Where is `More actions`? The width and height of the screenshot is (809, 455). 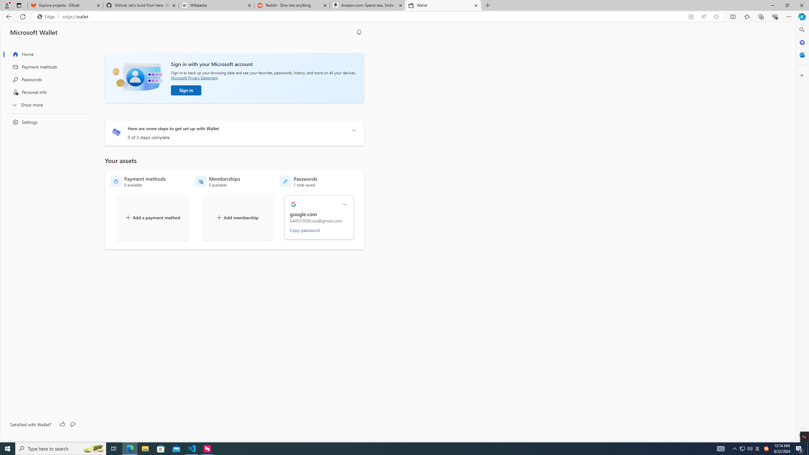 More actions is located at coordinates (344, 204).